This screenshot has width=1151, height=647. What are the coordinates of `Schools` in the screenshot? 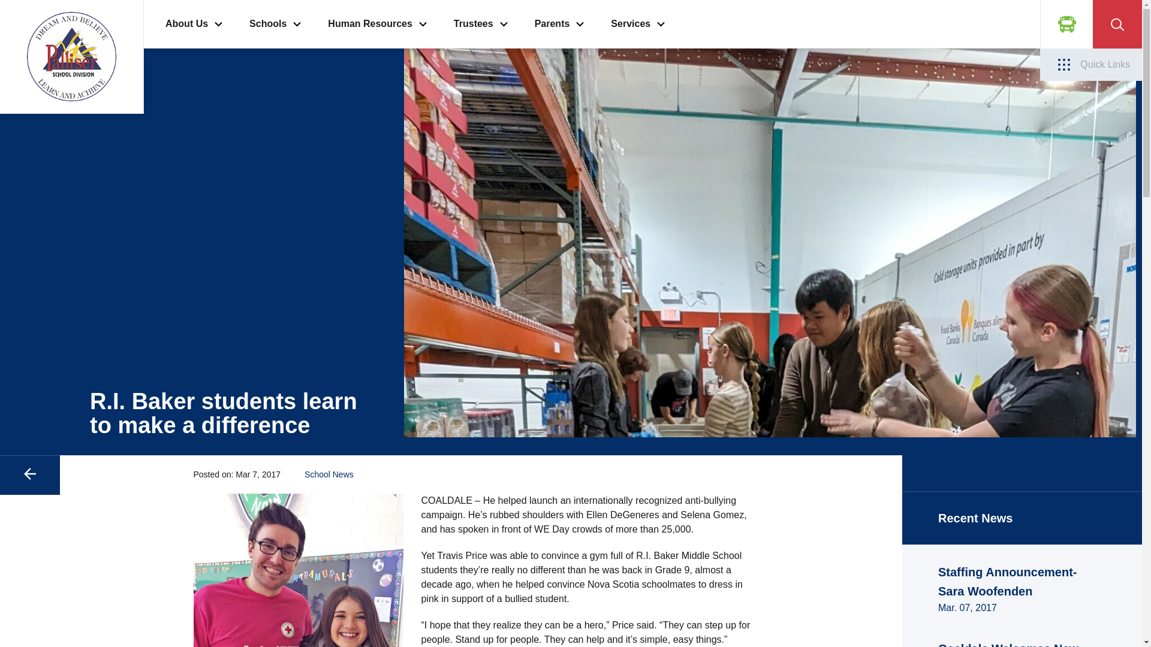 It's located at (268, 24).